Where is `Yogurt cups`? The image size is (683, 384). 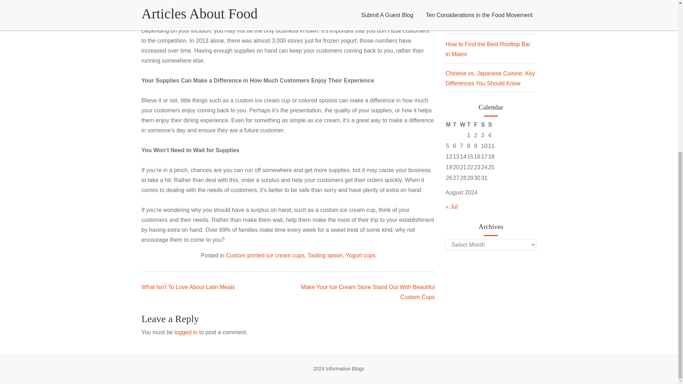 Yogurt cups is located at coordinates (361, 255).